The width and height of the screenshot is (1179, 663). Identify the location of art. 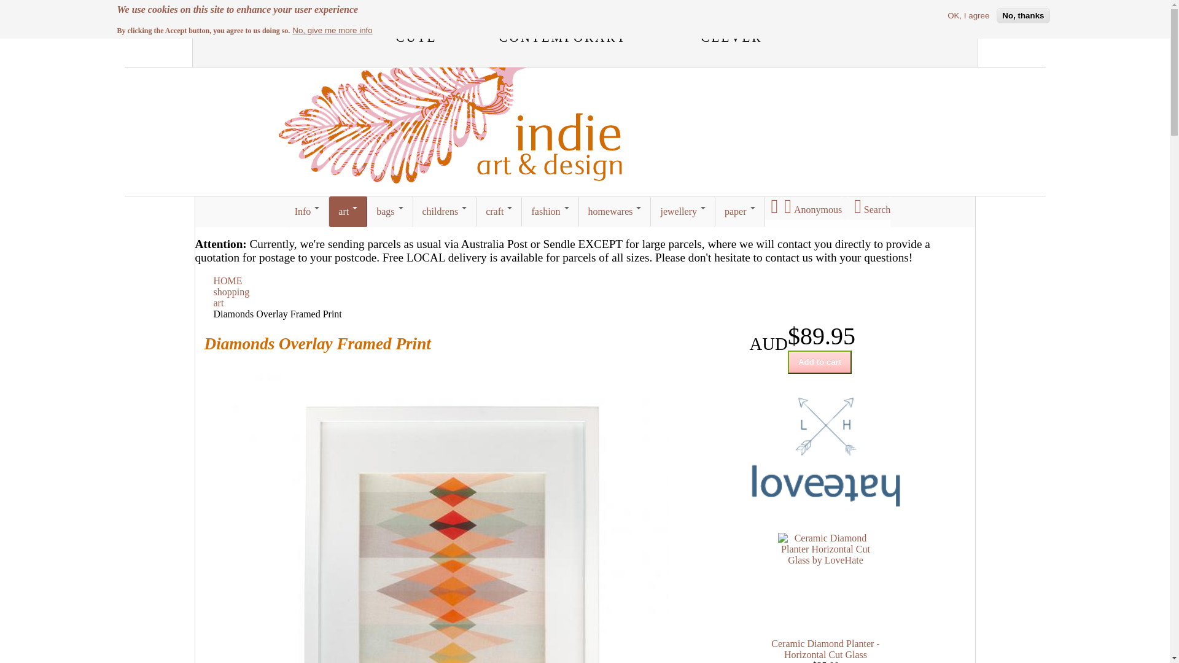
(348, 212).